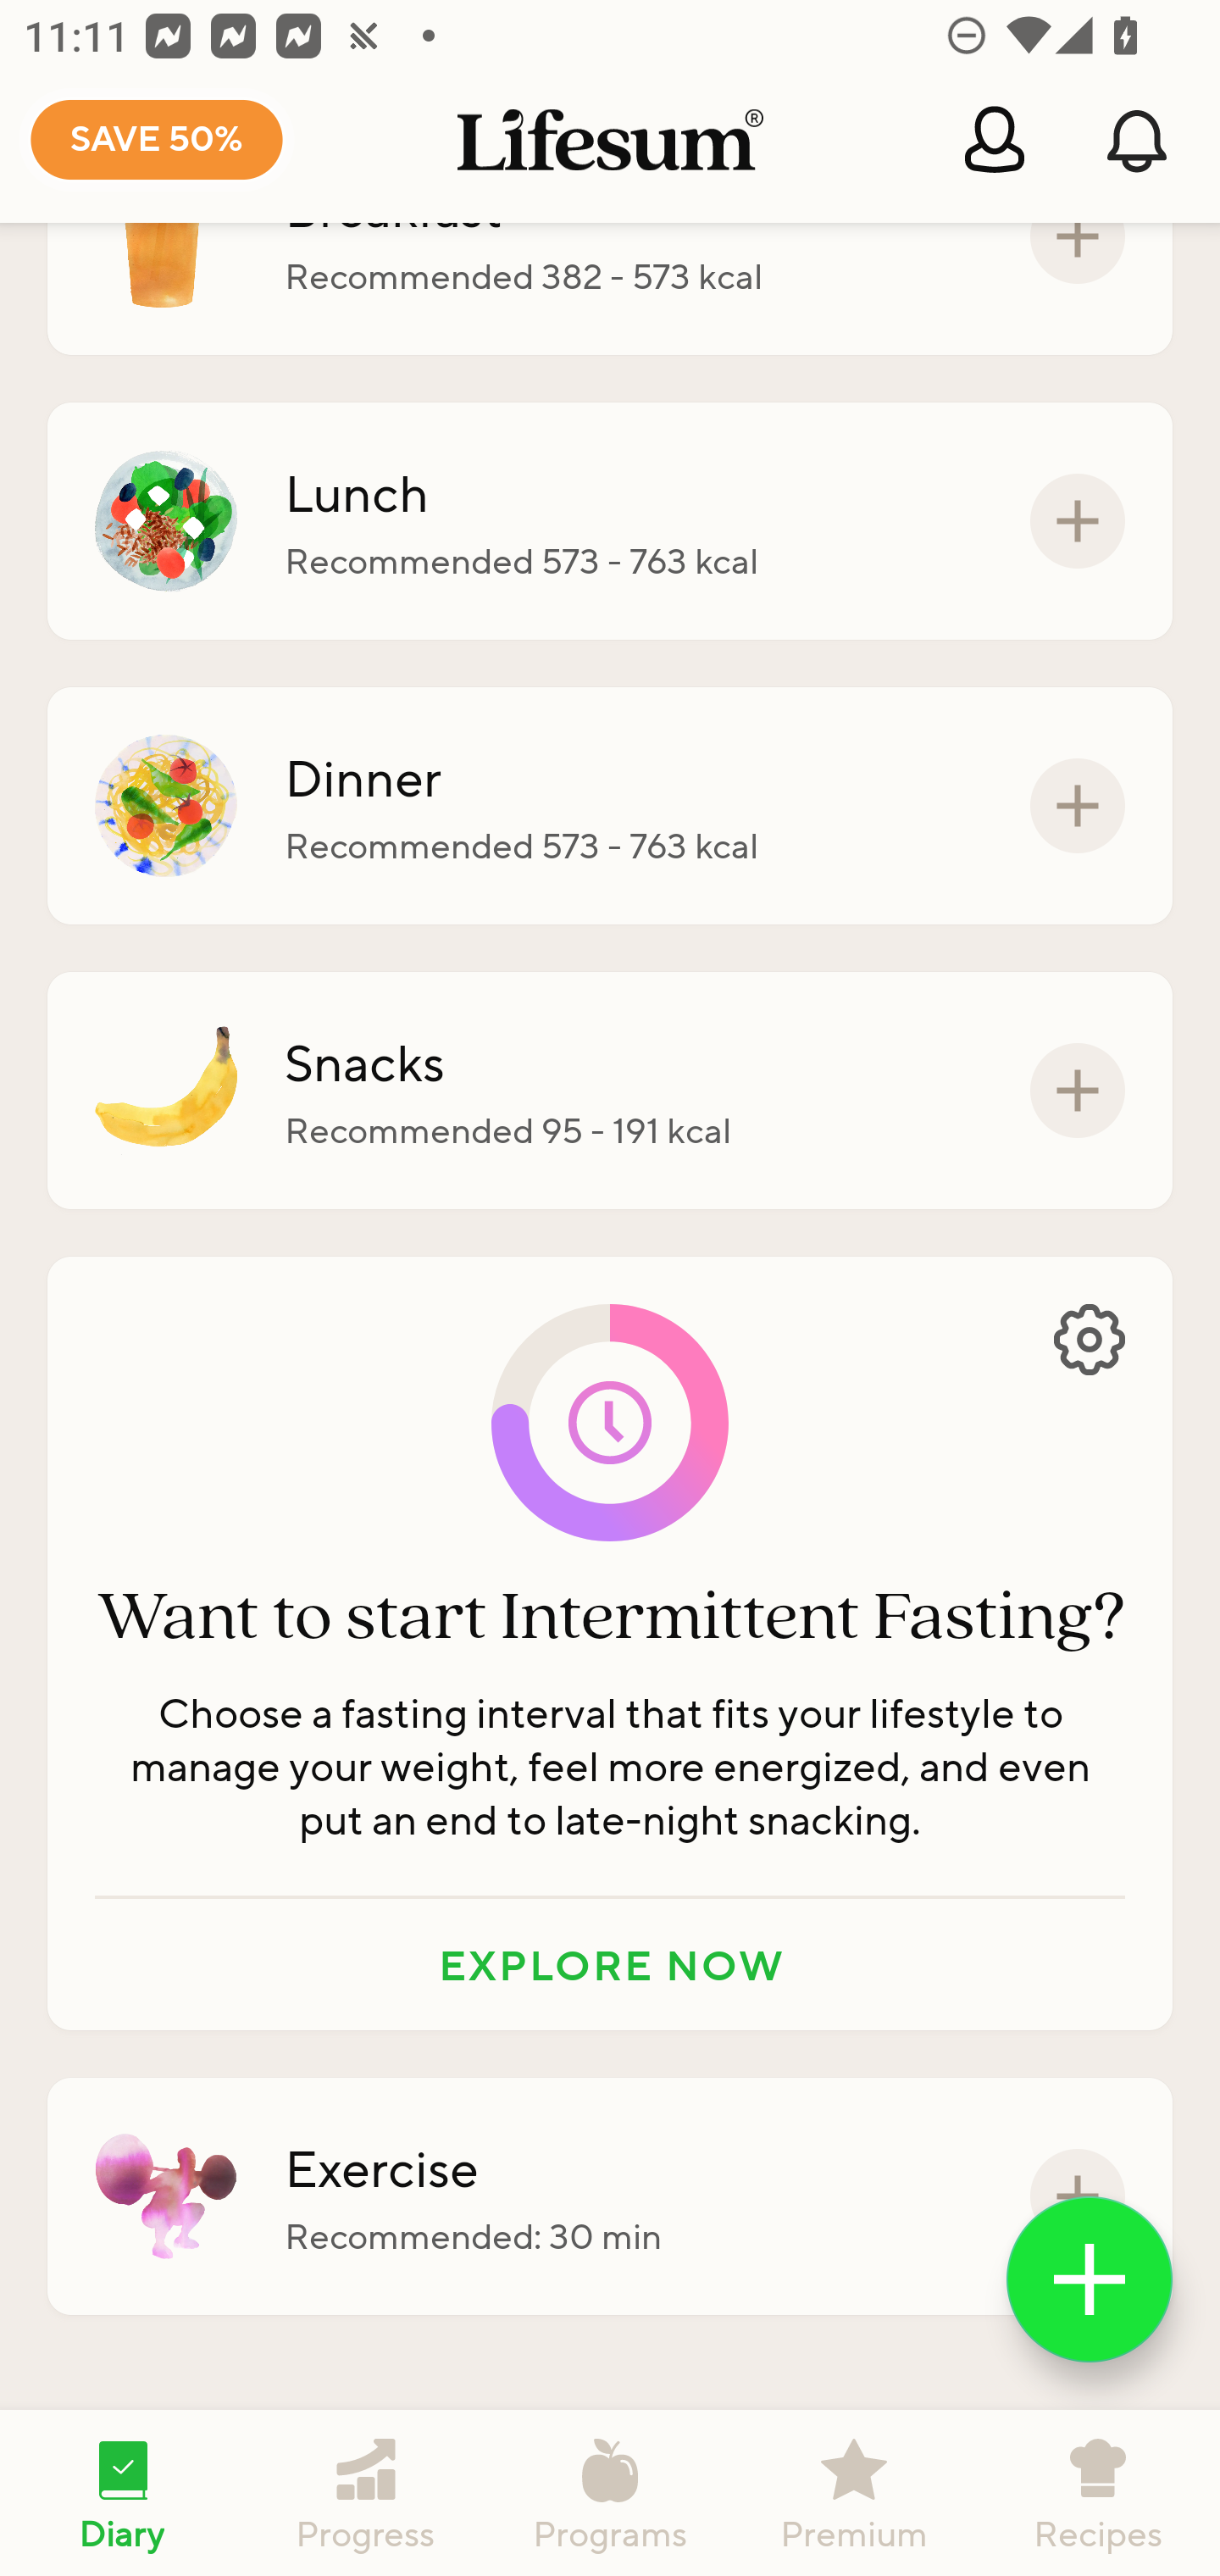 The height and width of the screenshot is (2576, 1220). What do you see at coordinates (854, 2493) in the screenshot?
I see `Premium` at bounding box center [854, 2493].